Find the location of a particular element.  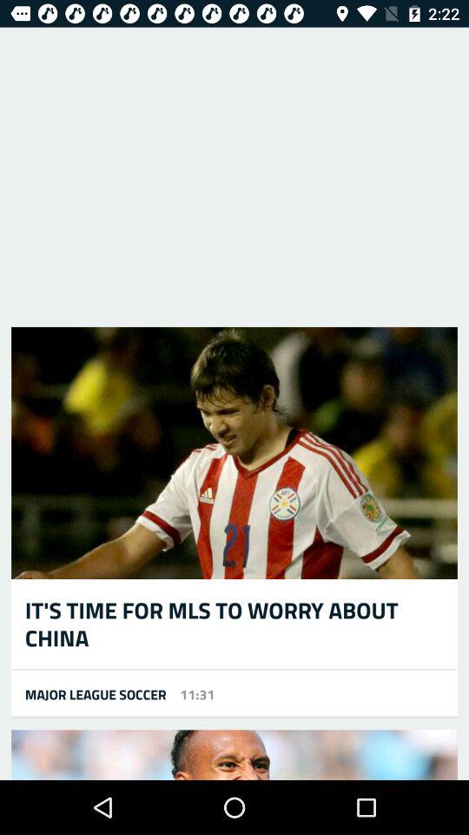

click the item next to the 11:31 is located at coordinates (89, 694).